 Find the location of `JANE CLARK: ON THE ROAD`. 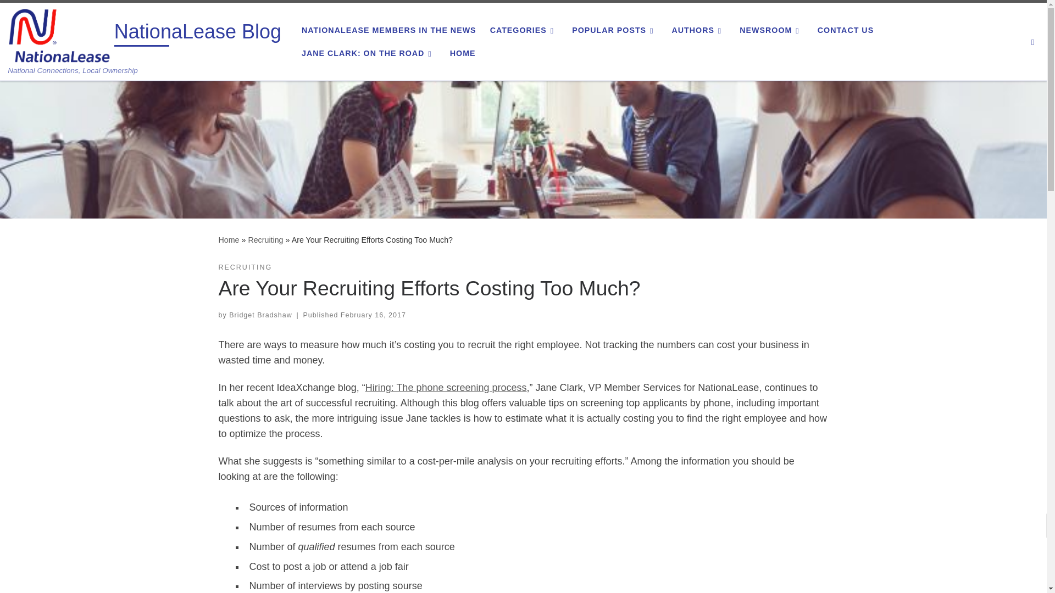

JANE CLARK: ON THE ROAD is located at coordinates (369, 53).